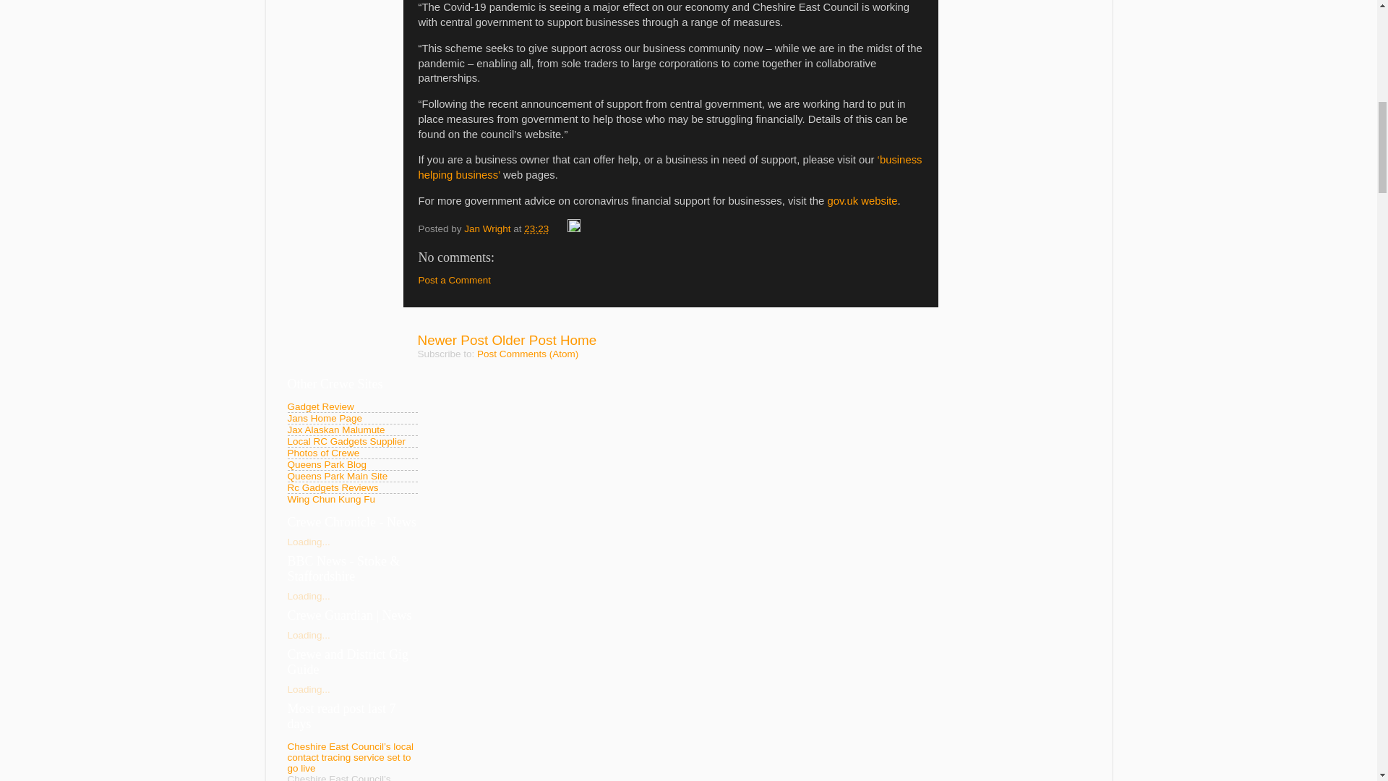 Image resolution: width=1388 pixels, height=781 pixels. I want to click on Edit Post, so click(574, 229).